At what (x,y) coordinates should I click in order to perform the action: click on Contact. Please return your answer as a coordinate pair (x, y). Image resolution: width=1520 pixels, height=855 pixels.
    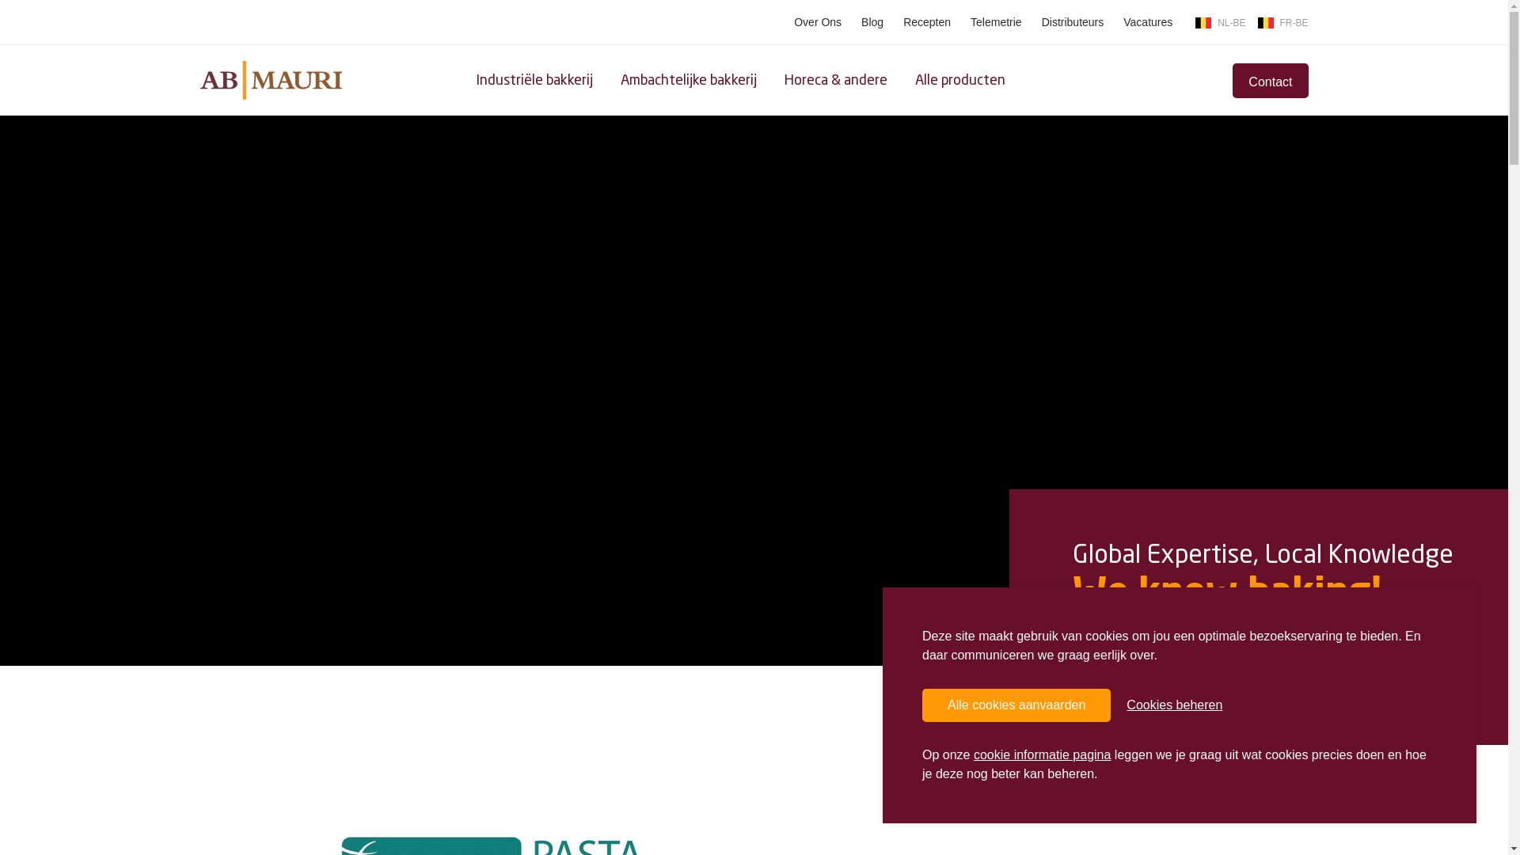
    Looking at the image, I should click on (1270, 81).